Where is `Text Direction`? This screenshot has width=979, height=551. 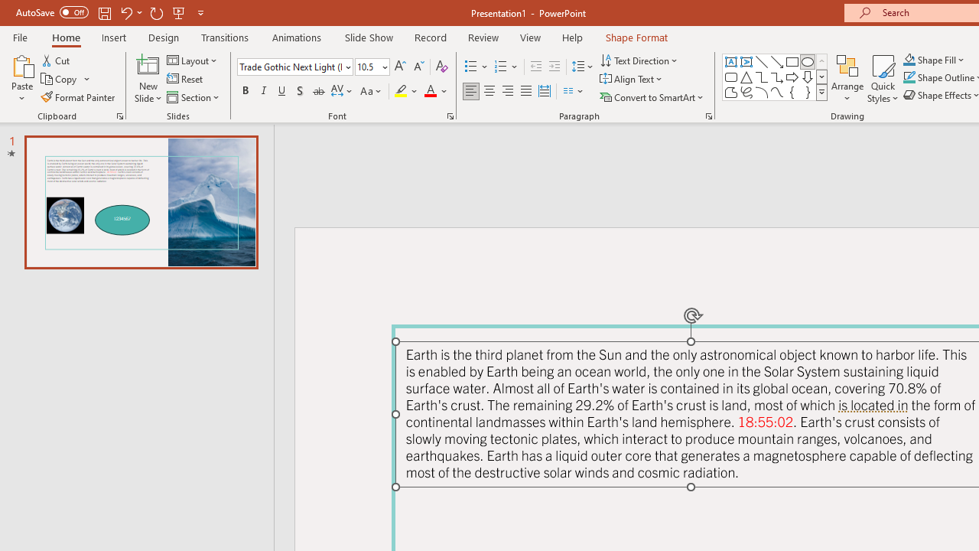 Text Direction is located at coordinates (639, 60).